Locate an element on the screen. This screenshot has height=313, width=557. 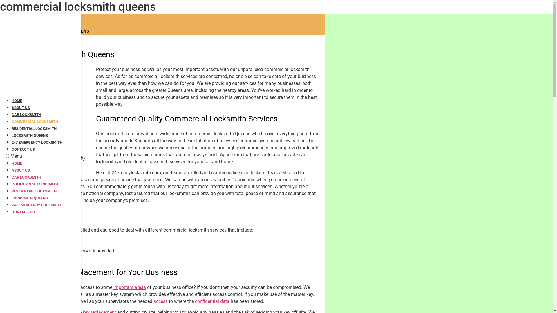
access is located at coordinates (161, 301).